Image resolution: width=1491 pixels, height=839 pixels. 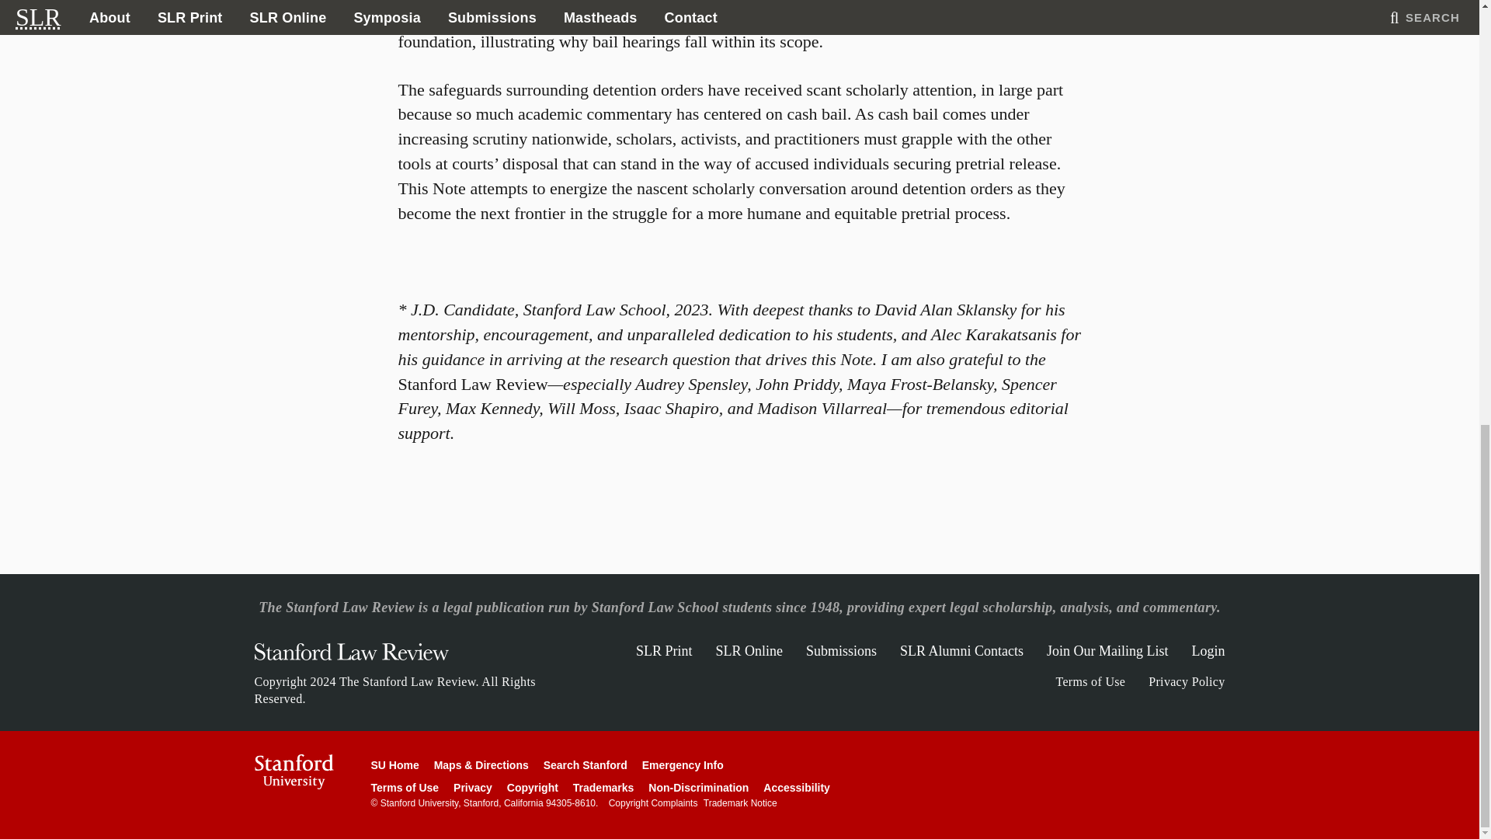 What do you see at coordinates (1186, 681) in the screenshot?
I see `Privacy Policy` at bounding box center [1186, 681].